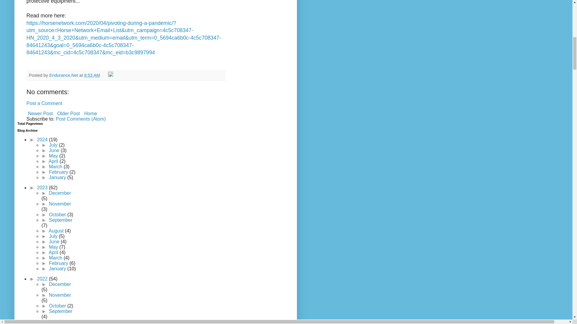 The image size is (577, 324). Describe the element at coordinates (43, 187) in the screenshot. I see `2023` at that location.